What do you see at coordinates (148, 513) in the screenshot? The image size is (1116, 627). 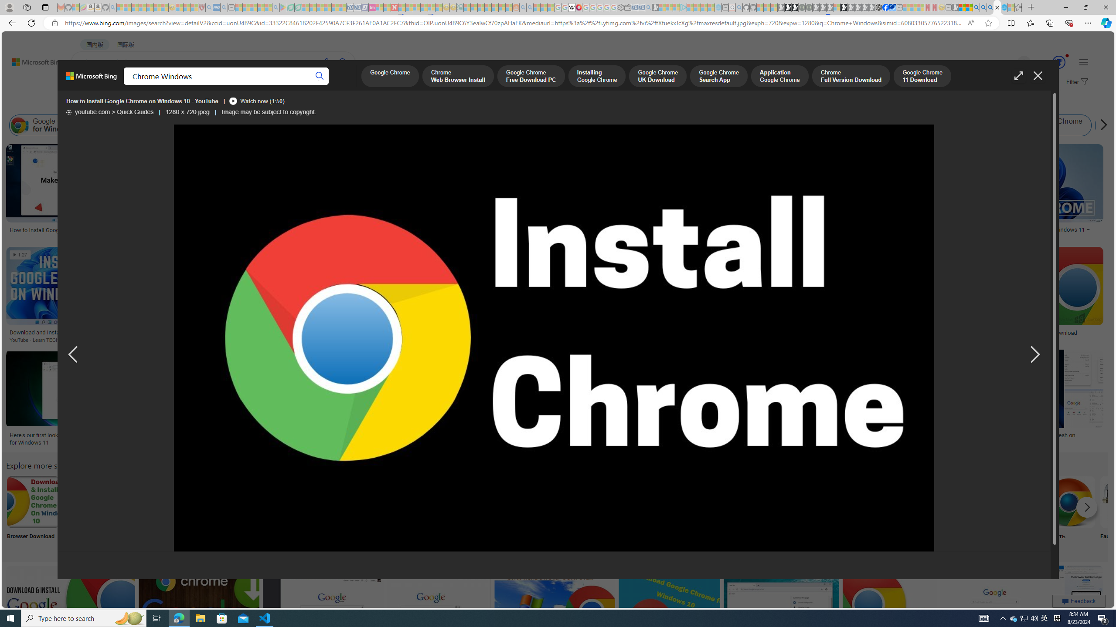 I see `Windows XP Google` at bounding box center [148, 513].